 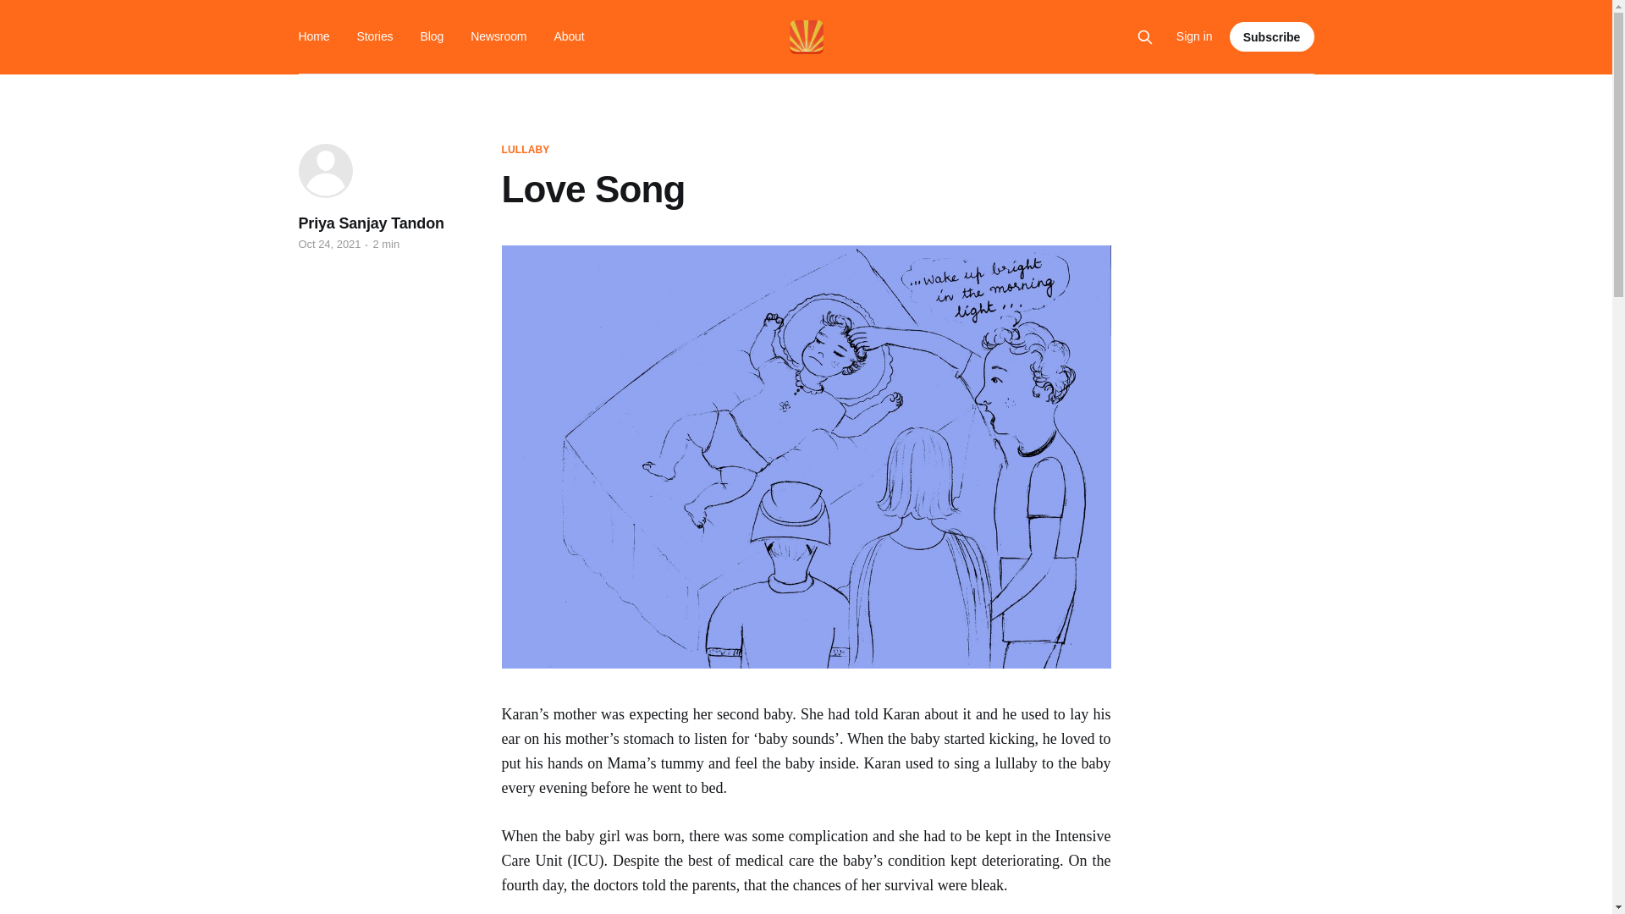 I want to click on Blog, so click(x=432, y=36).